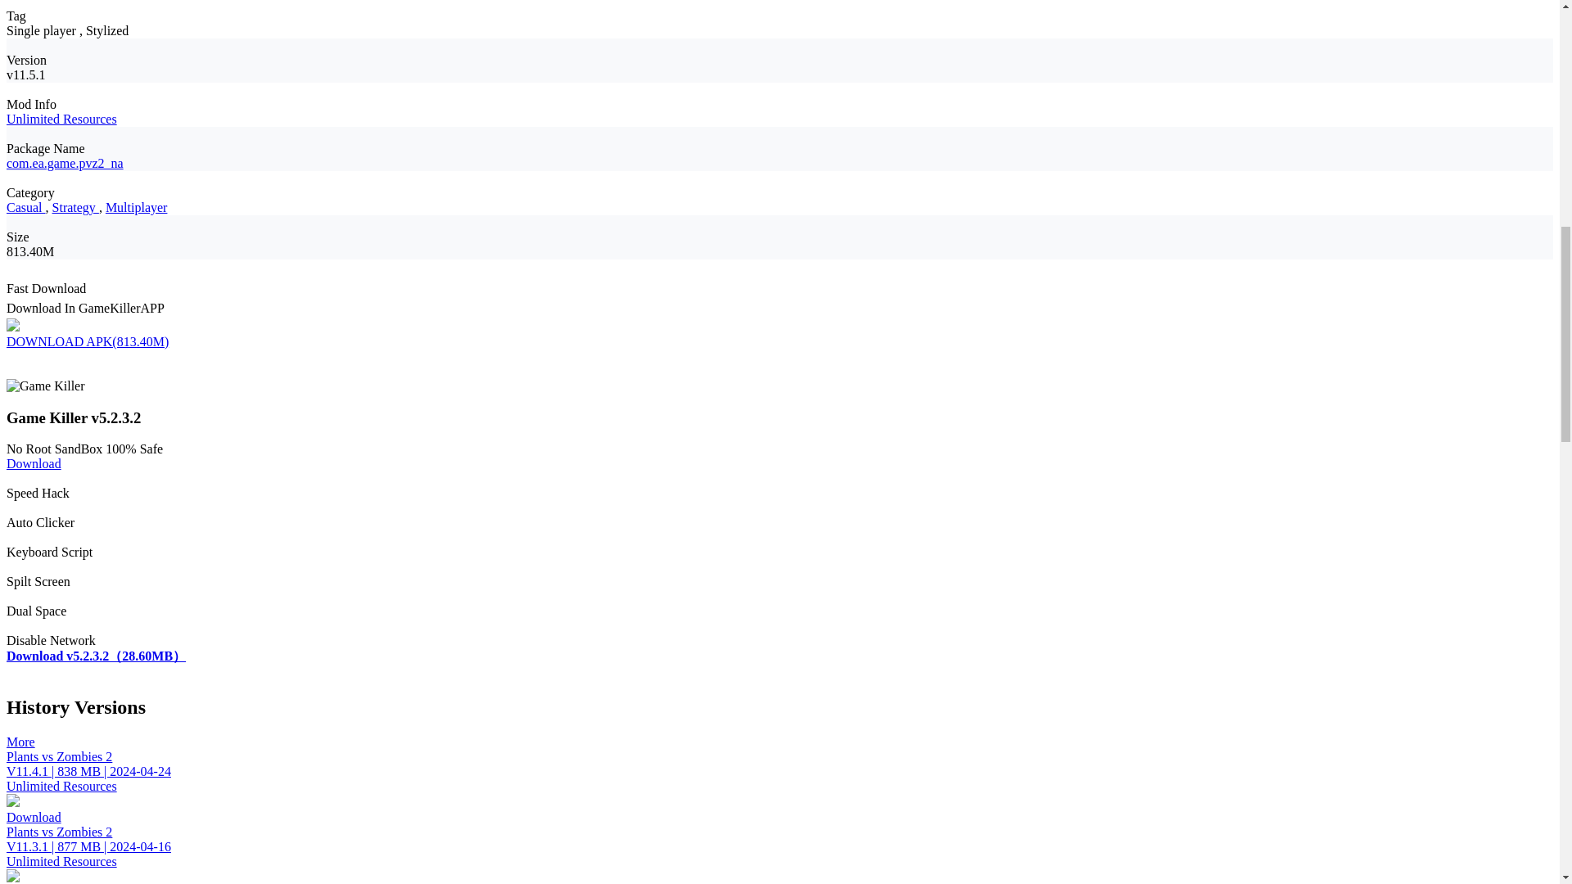  What do you see at coordinates (75, 208) in the screenshot?
I see `Strategy` at bounding box center [75, 208].